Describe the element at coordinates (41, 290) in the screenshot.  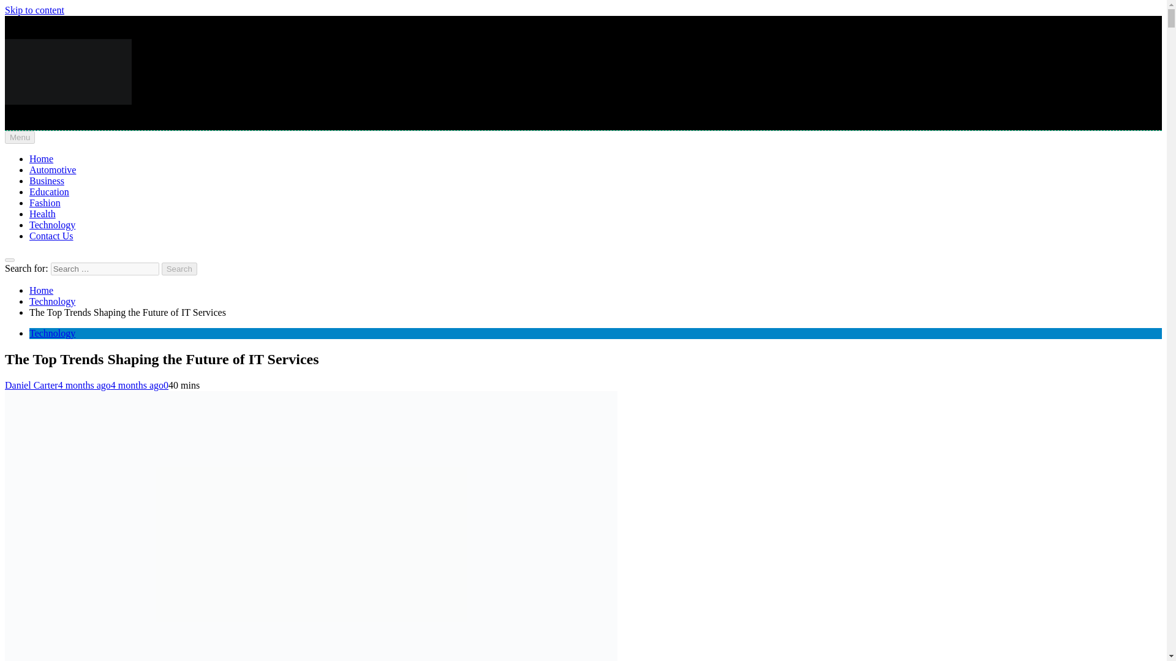
I see `Home` at that location.